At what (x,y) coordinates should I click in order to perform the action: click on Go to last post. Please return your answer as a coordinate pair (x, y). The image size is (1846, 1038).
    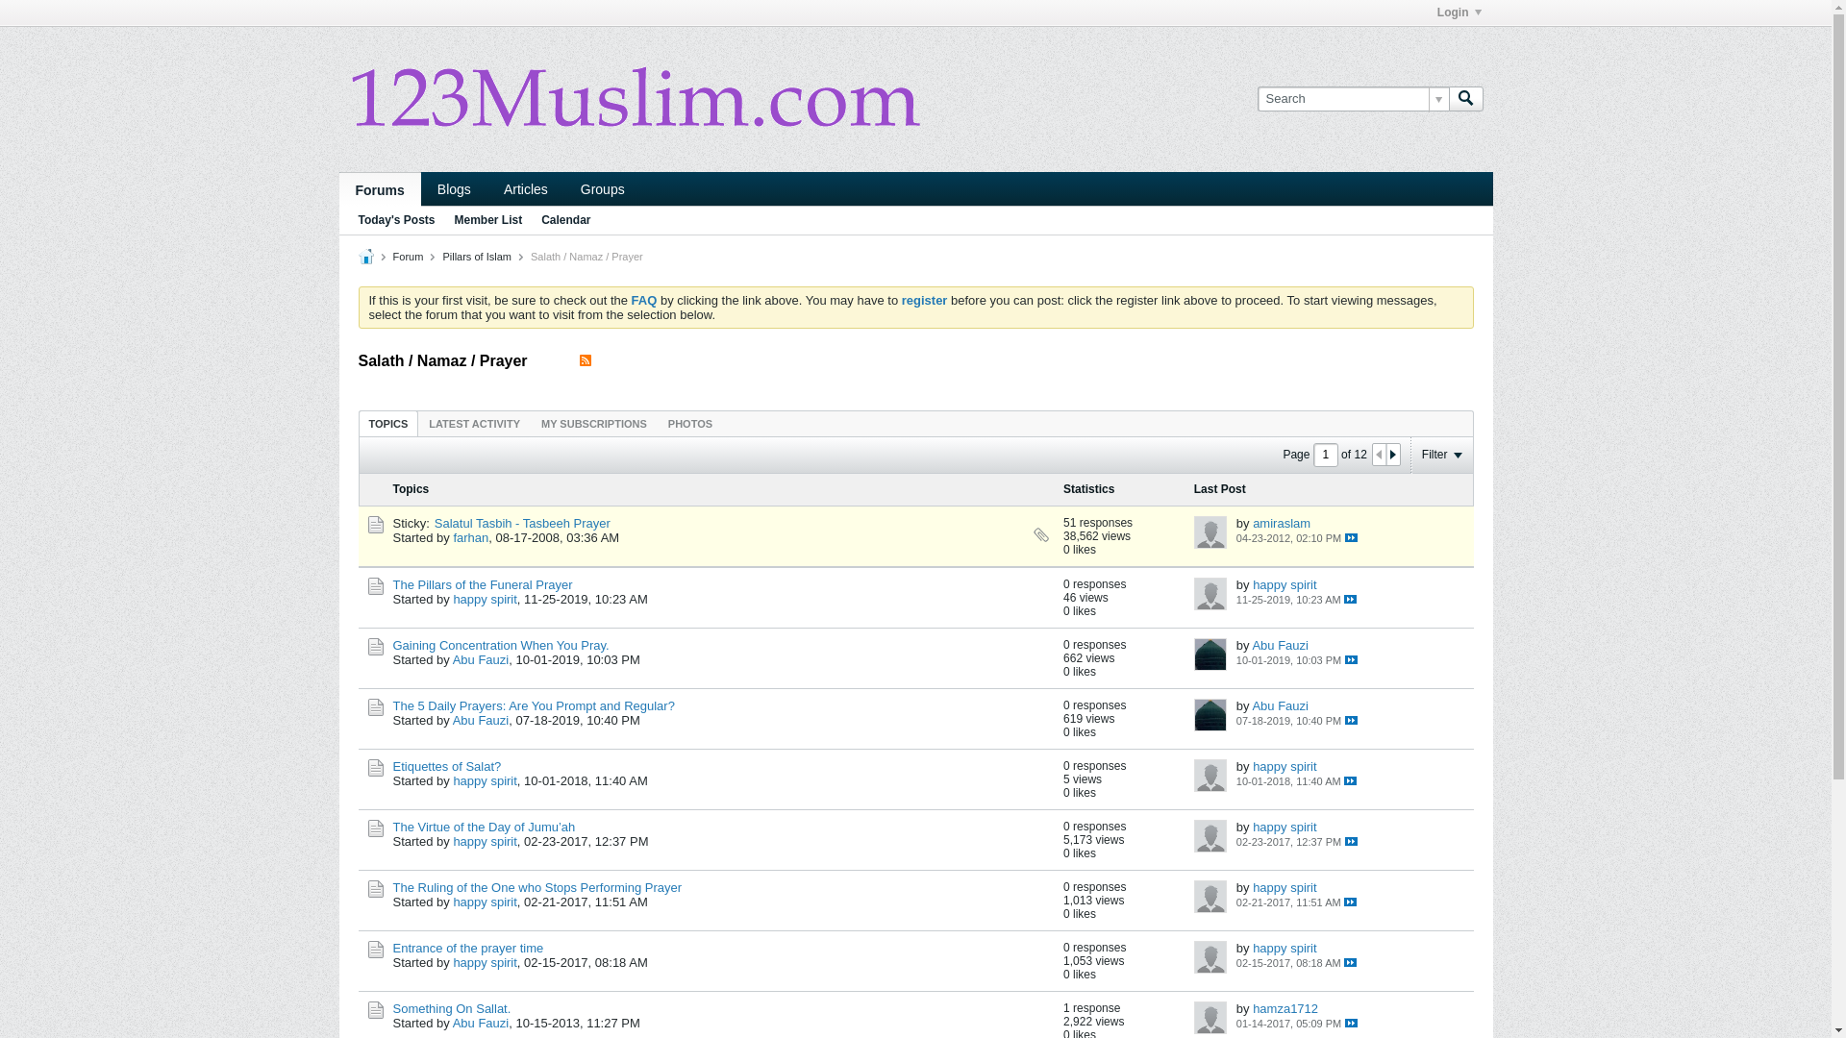
    Looking at the image, I should click on (1350, 963).